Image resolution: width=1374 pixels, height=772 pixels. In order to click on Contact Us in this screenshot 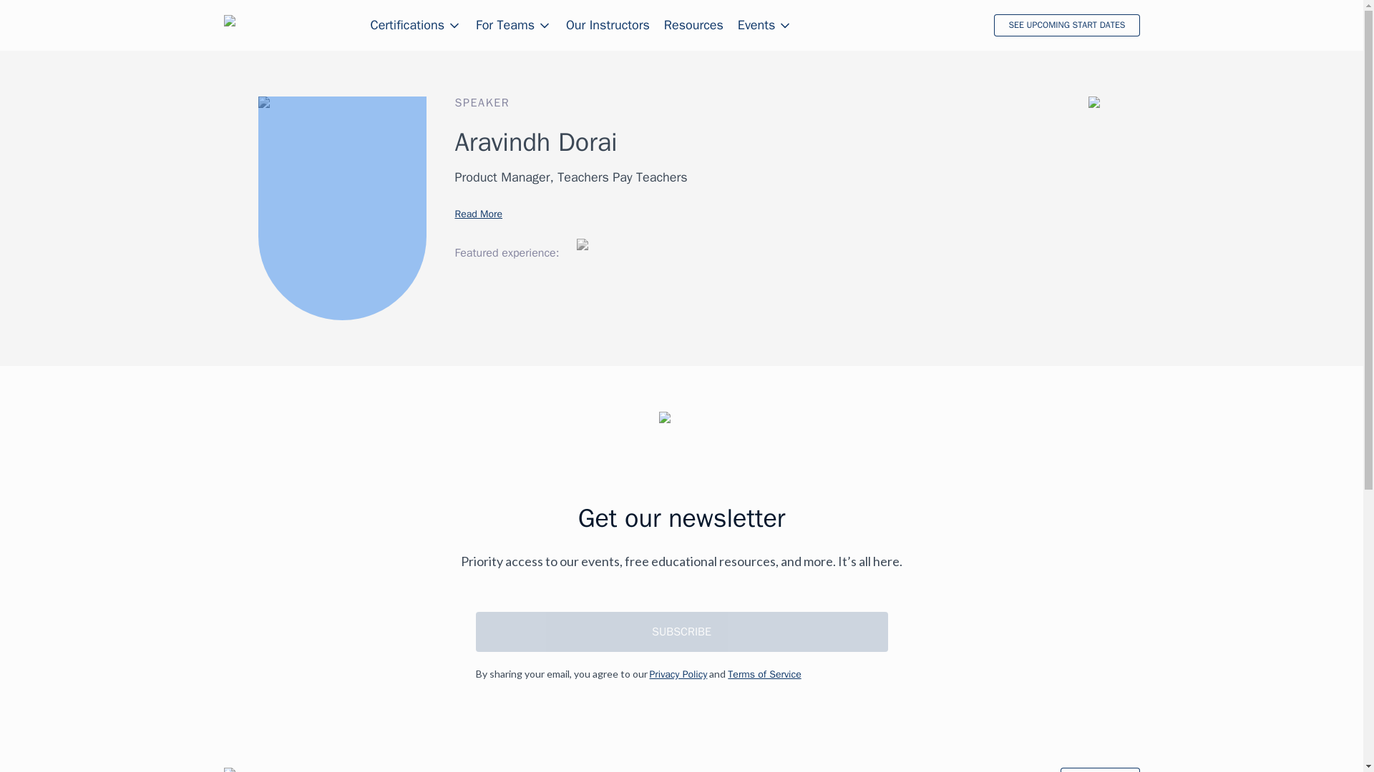, I will do `click(1099, 769)`.